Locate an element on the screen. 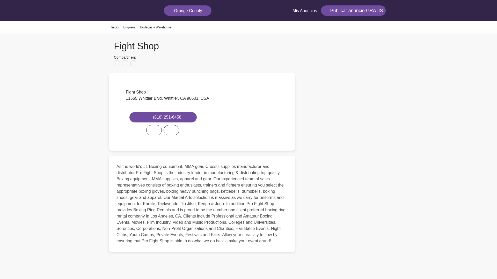  Comparte este negocio Fight Shop en Twitter is located at coordinates (125, 63).